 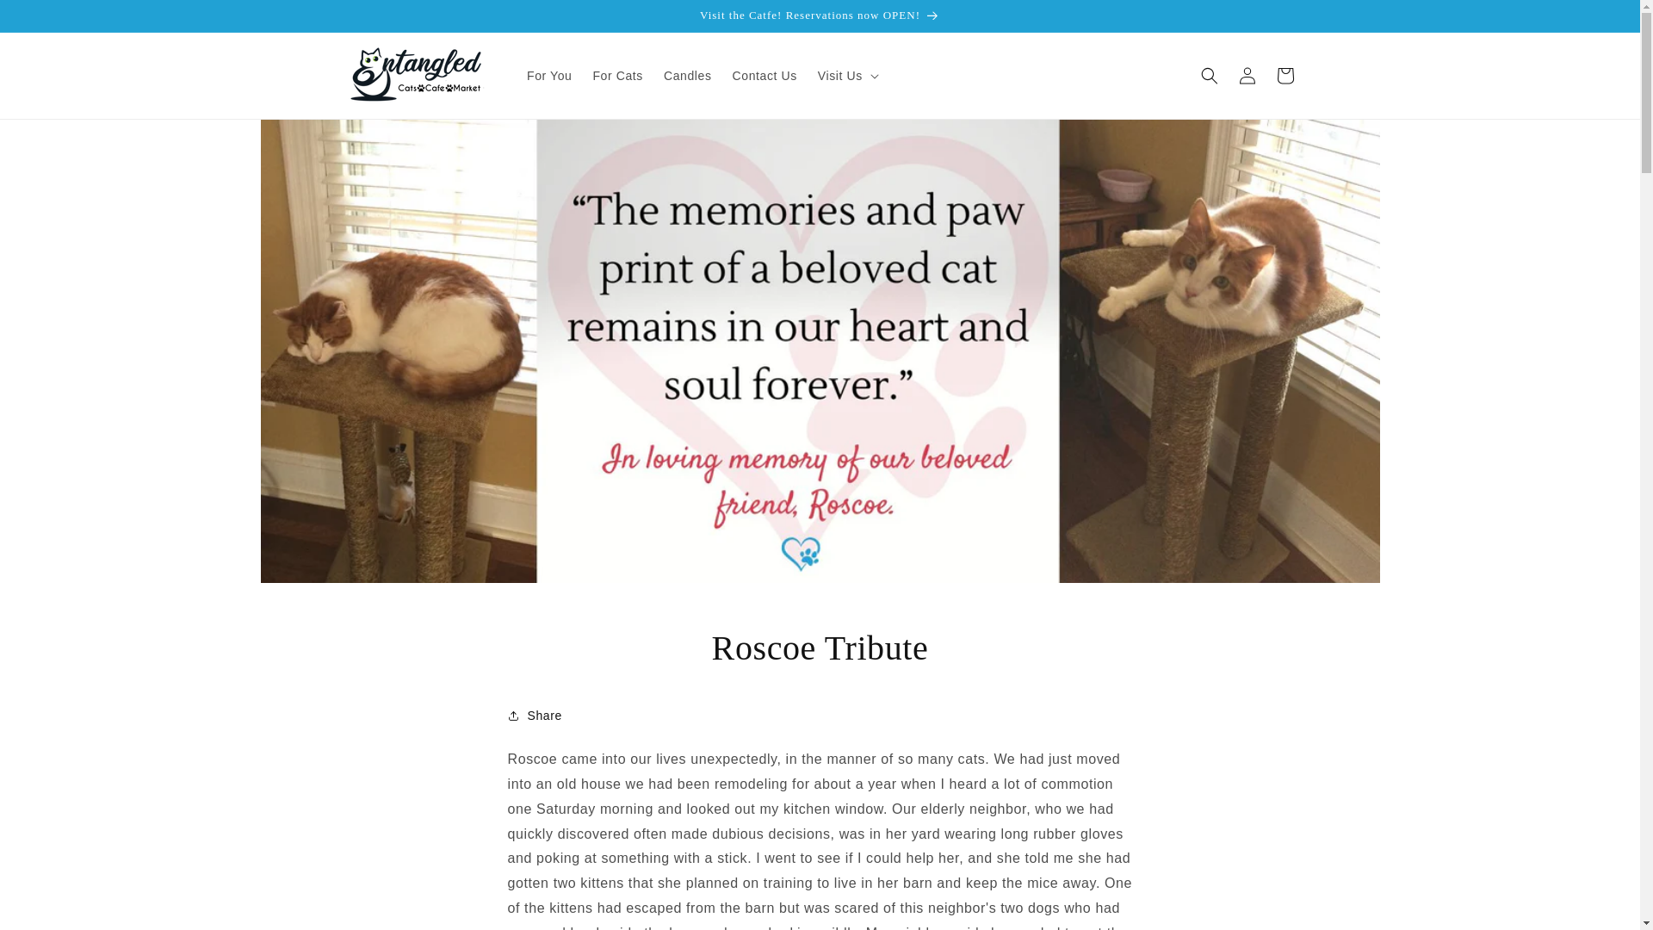 What do you see at coordinates (1247, 76) in the screenshot?
I see `Log in` at bounding box center [1247, 76].